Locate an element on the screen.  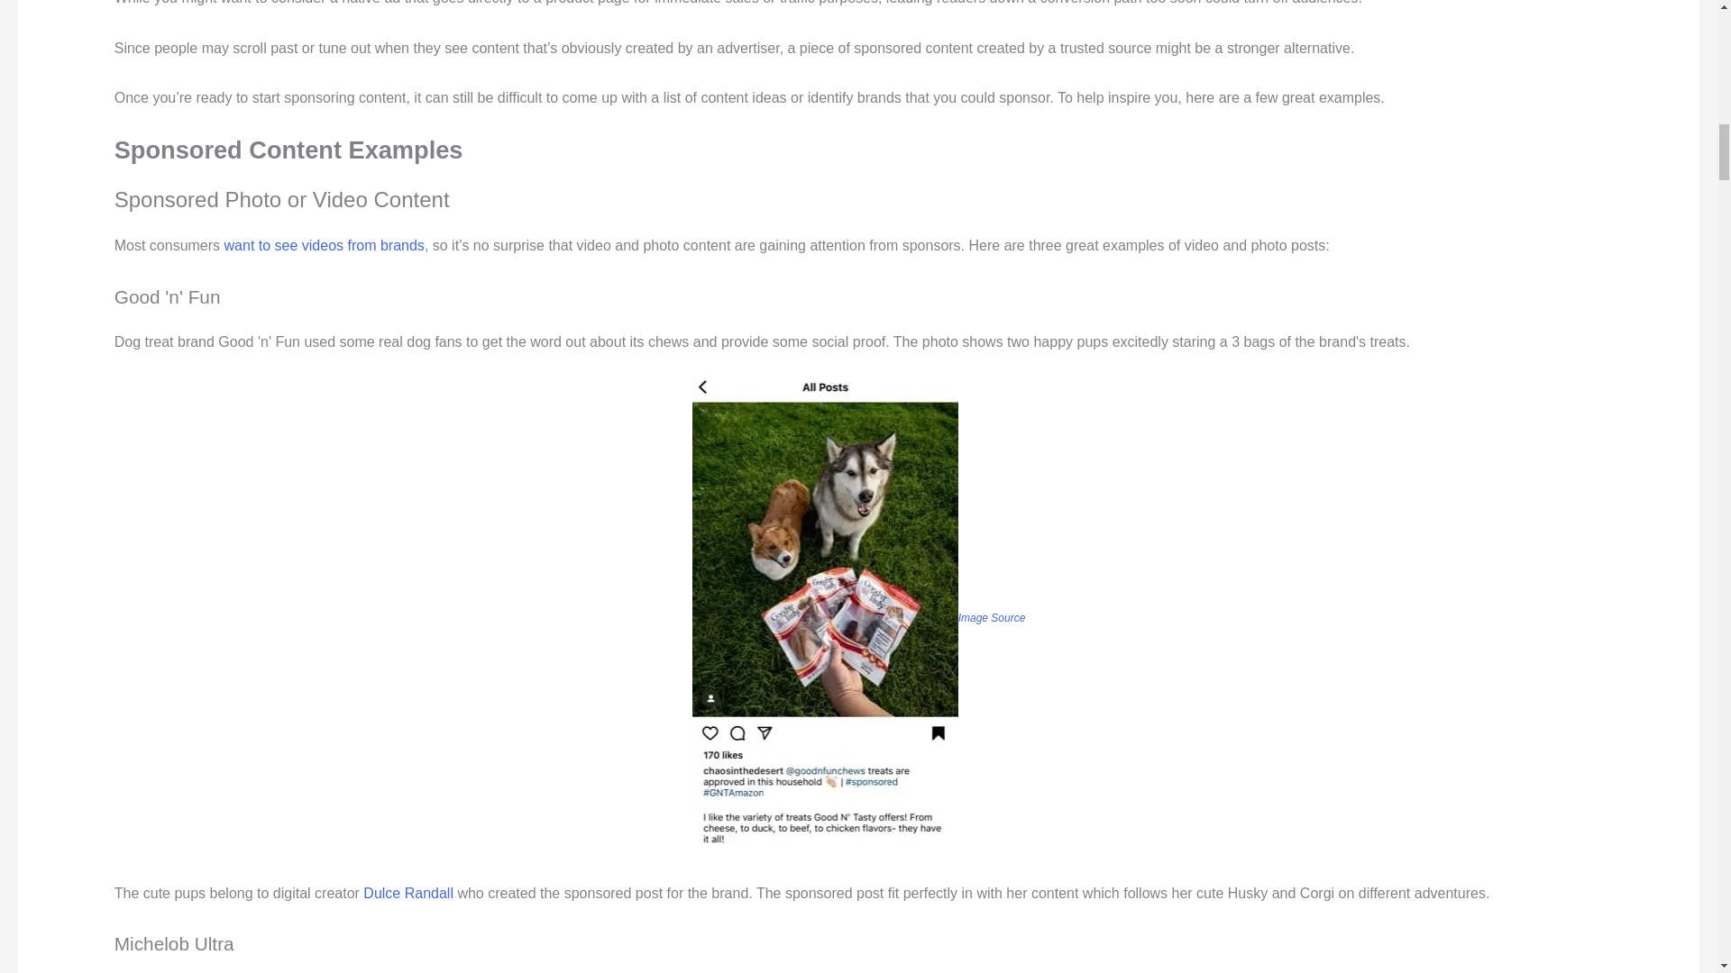
Dulce Randall is located at coordinates (408, 893).